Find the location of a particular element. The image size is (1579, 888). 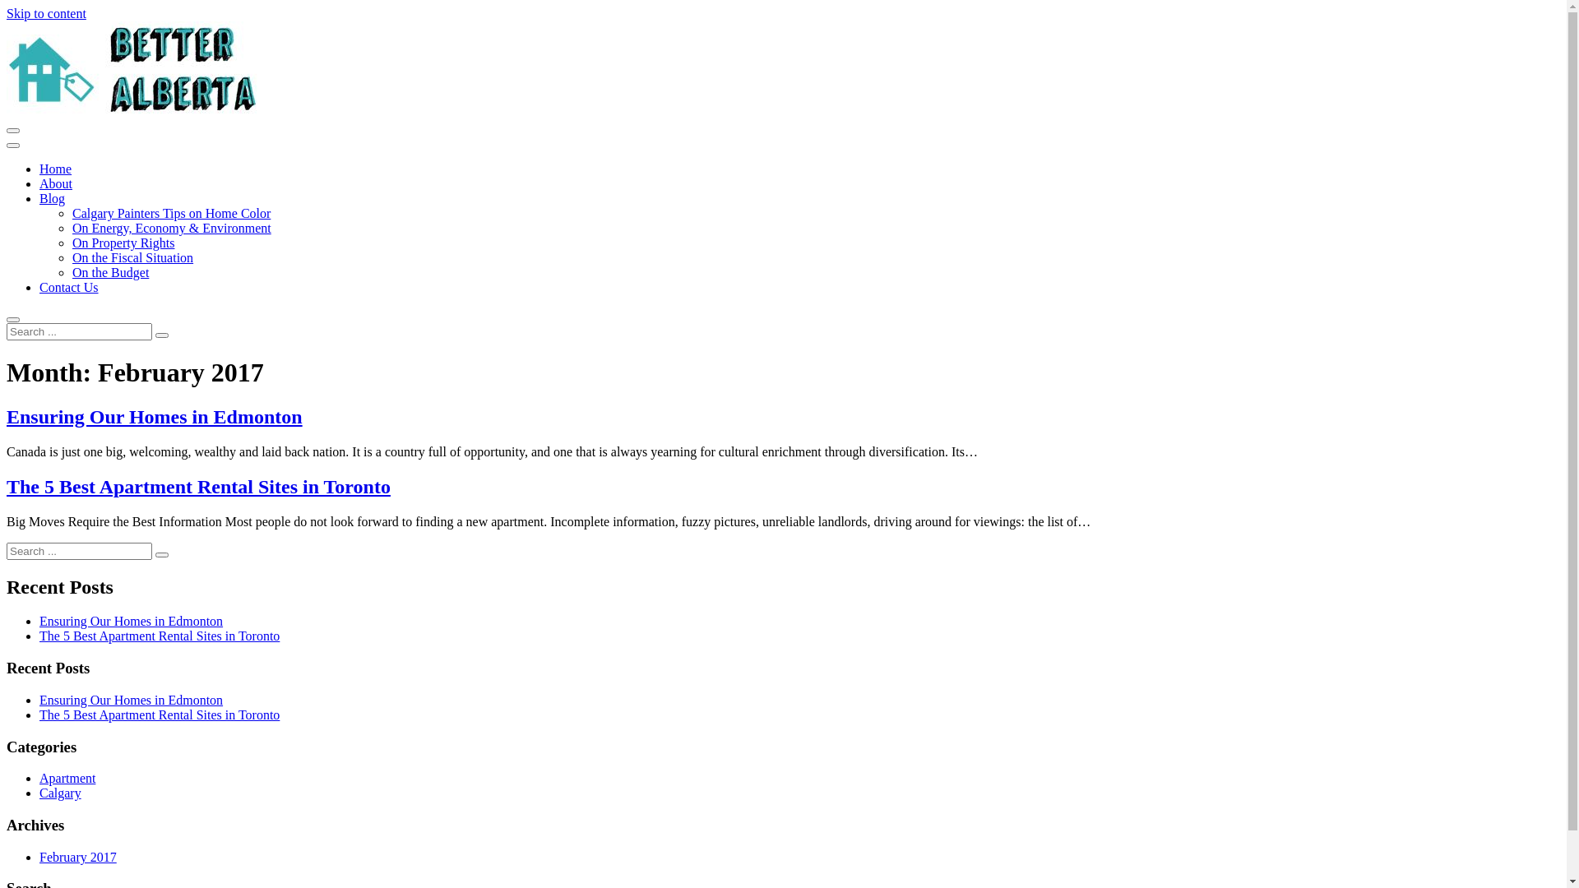

Home is located at coordinates (56, 169).